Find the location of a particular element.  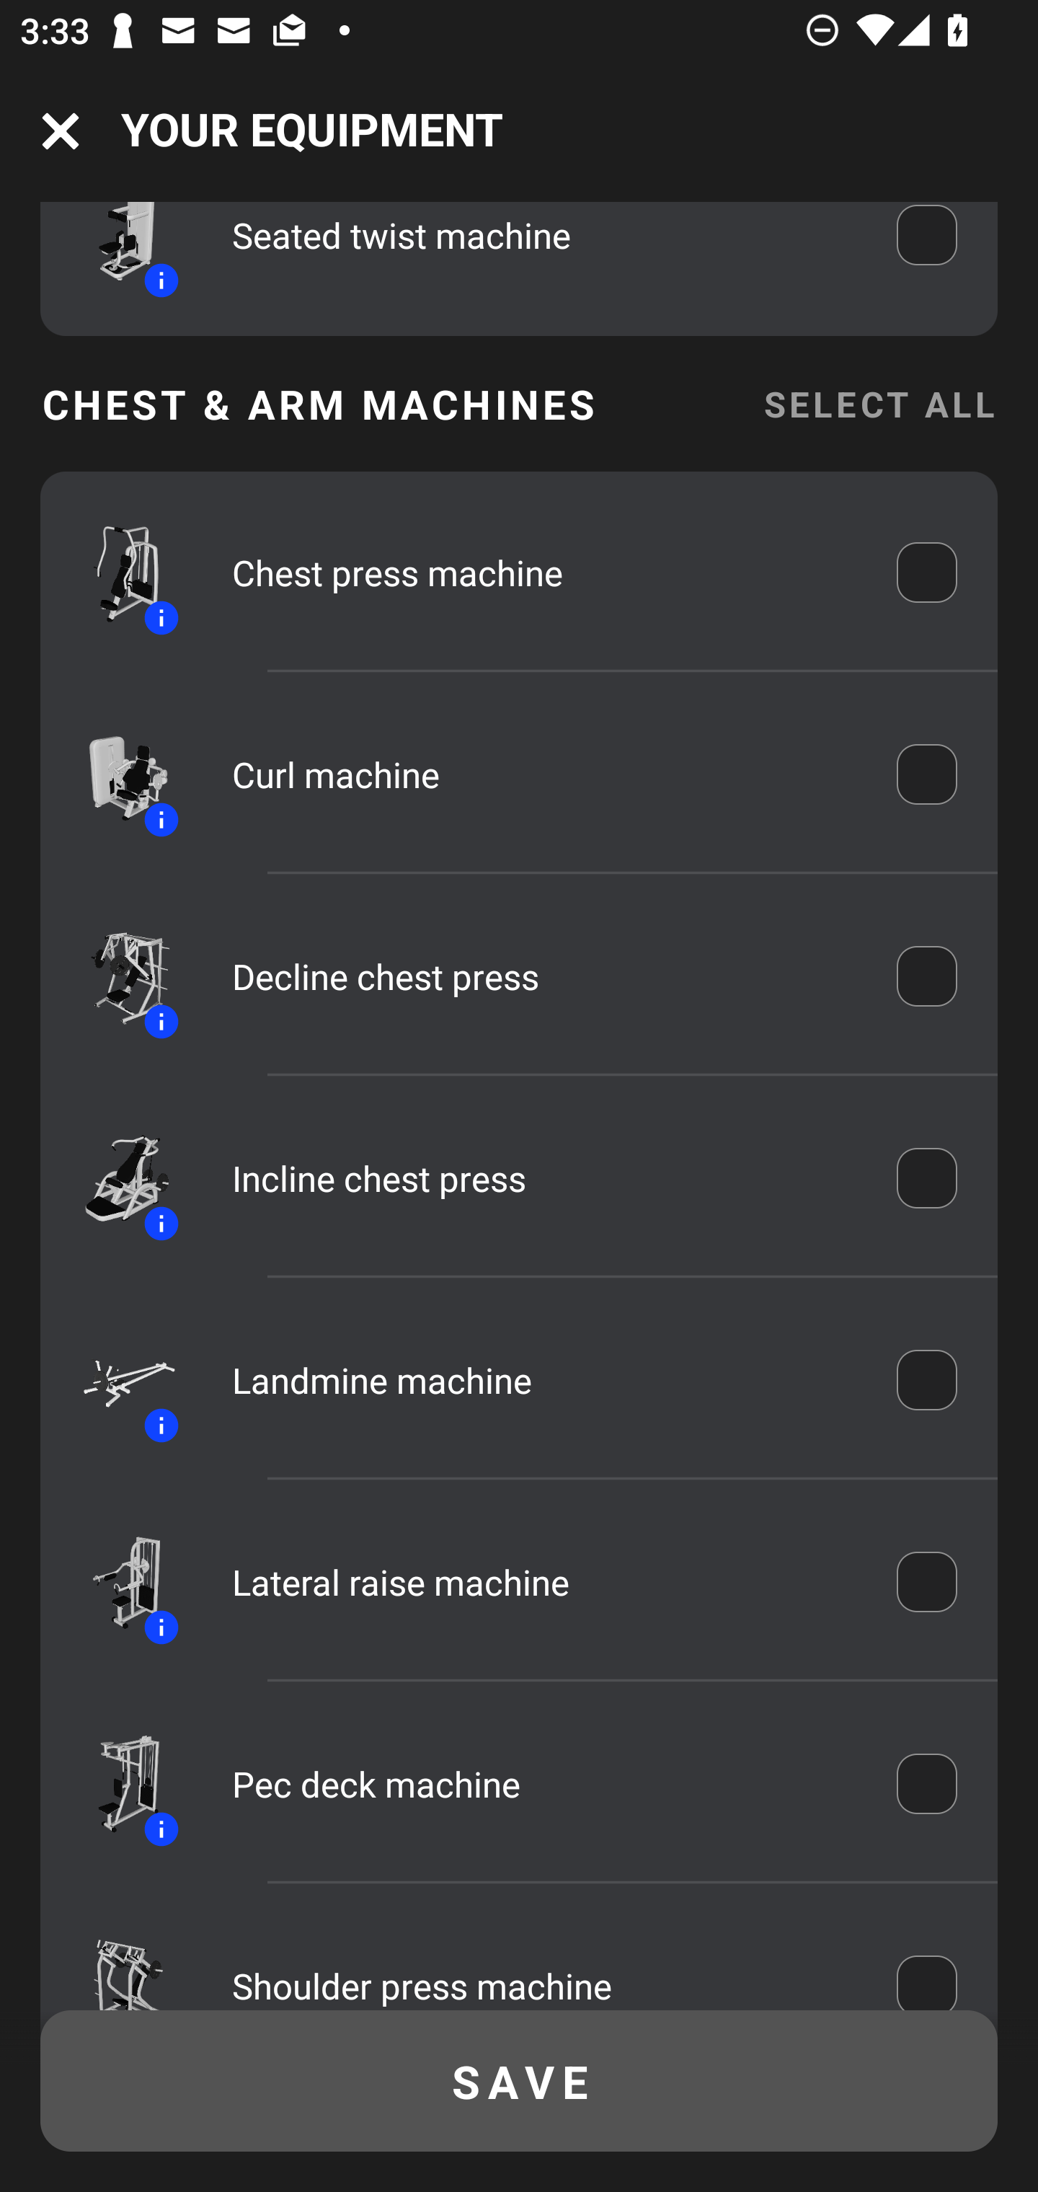

Equipment icon Information icon is located at coordinates (116, 1782).